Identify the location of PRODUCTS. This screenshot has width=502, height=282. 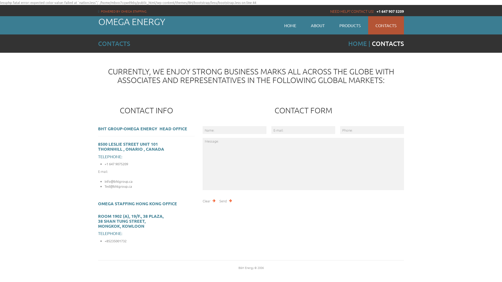
(350, 25).